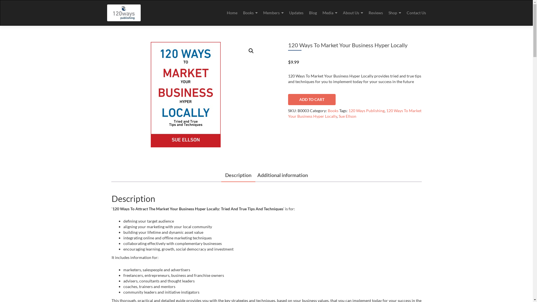 This screenshot has height=302, width=537. I want to click on Media, so click(329, 13).